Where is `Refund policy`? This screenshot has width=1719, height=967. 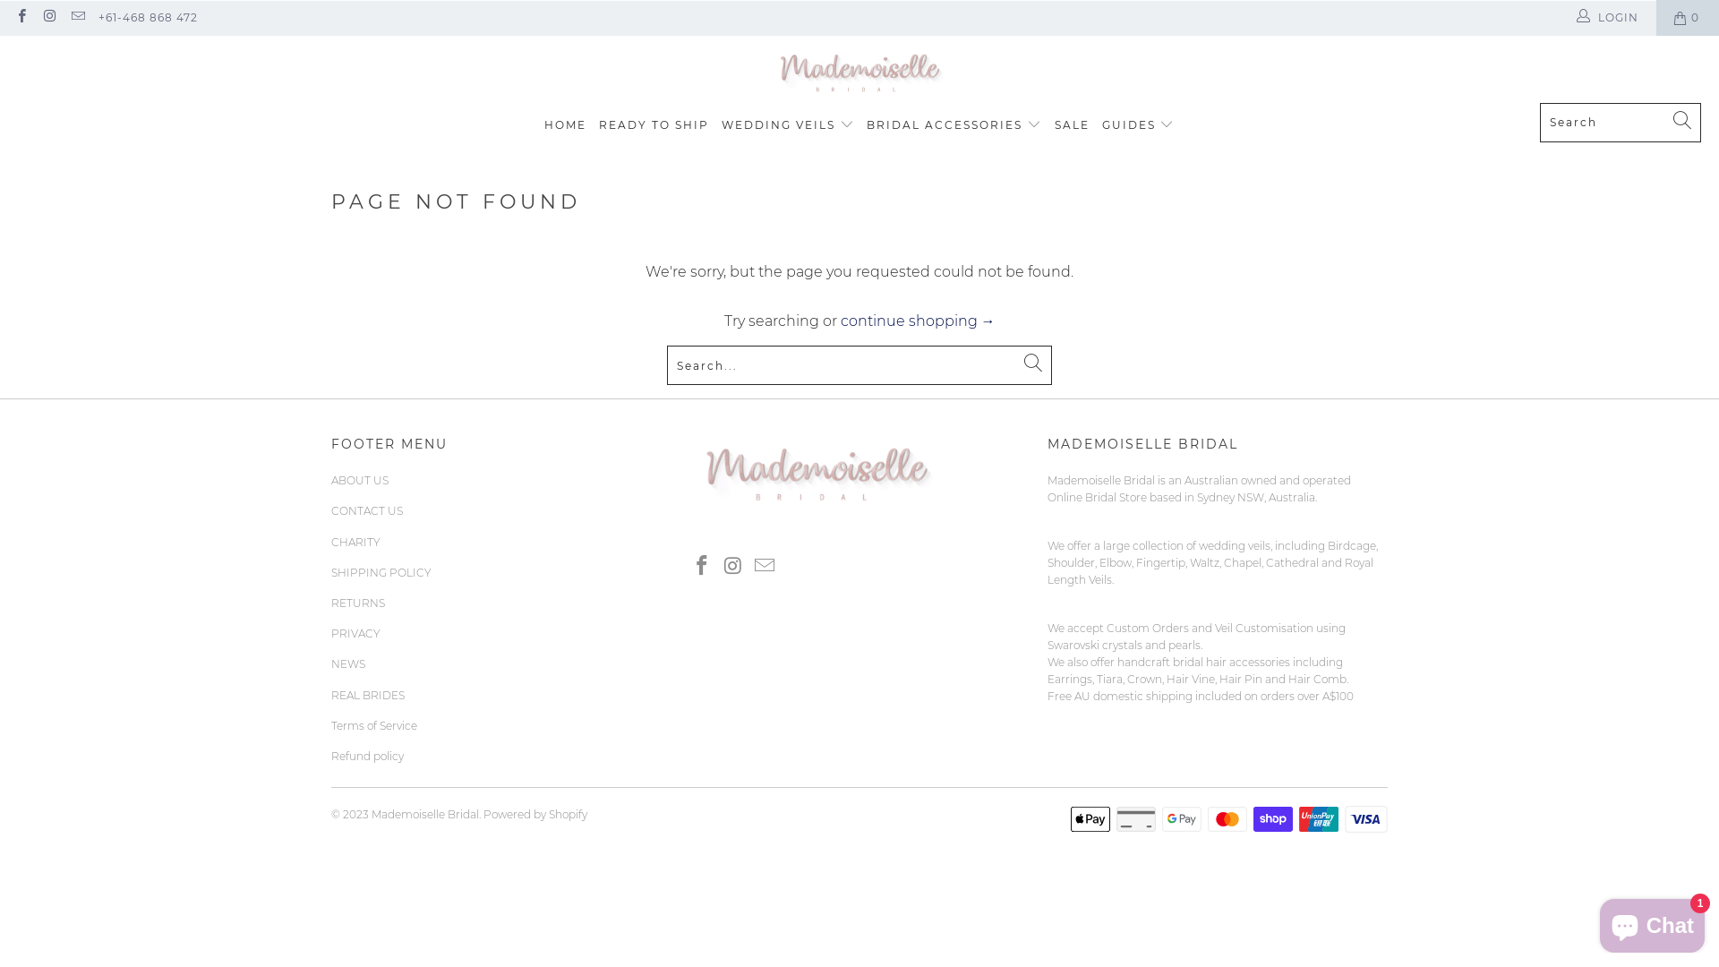
Refund policy is located at coordinates (367, 756).